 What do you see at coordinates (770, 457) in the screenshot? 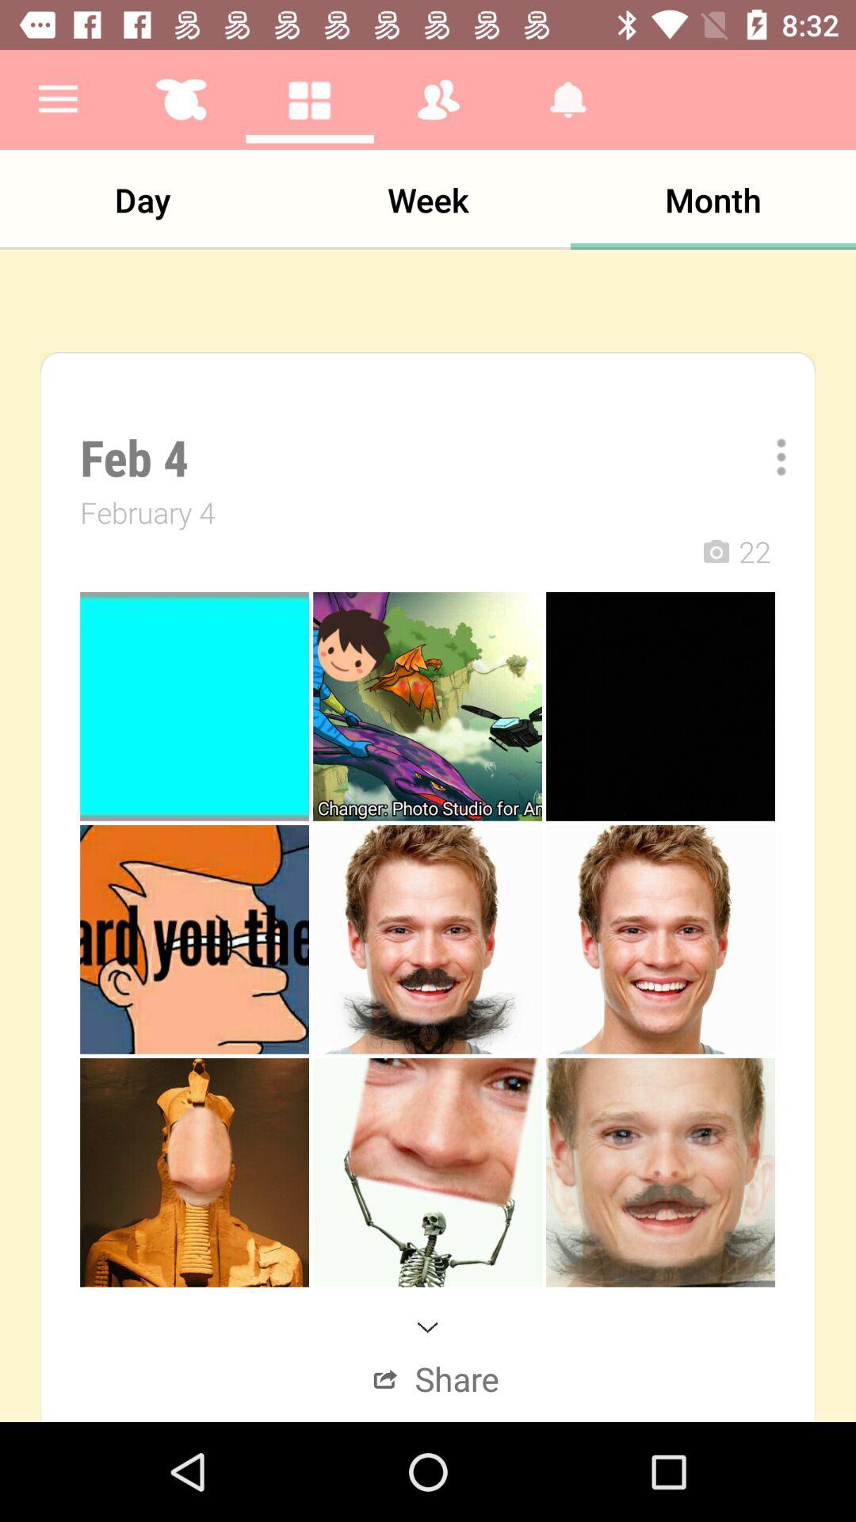
I see `press the item to the right of the feb 4 icon` at bounding box center [770, 457].